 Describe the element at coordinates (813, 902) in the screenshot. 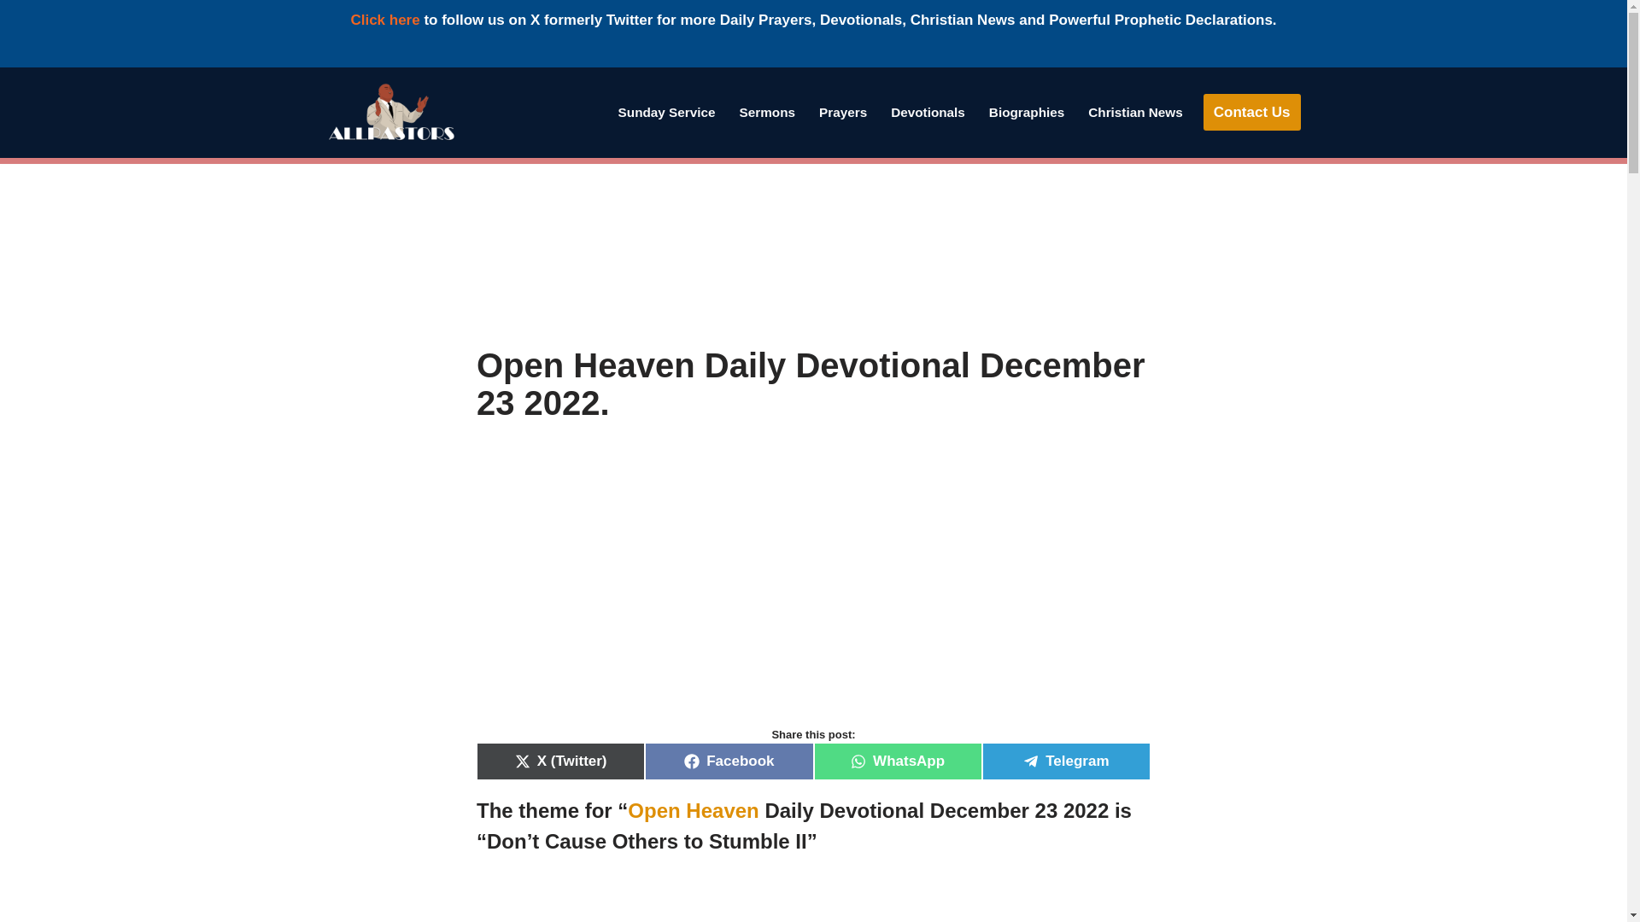

I see `Advertisement` at that location.